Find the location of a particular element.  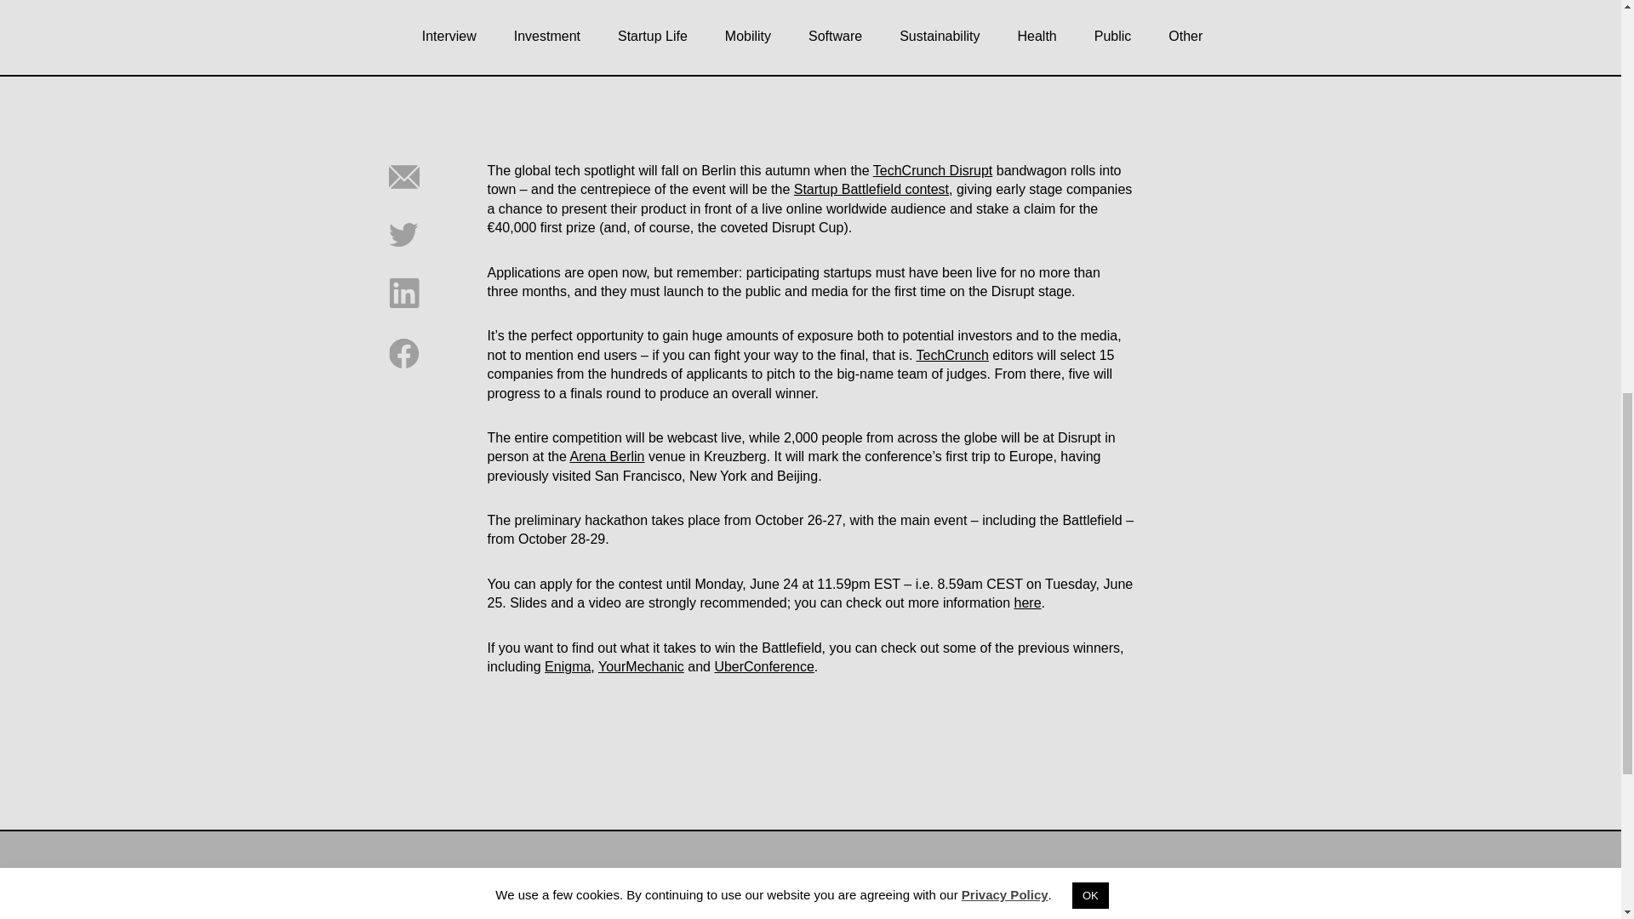

TechCrunch Disrupt is located at coordinates (933, 170).